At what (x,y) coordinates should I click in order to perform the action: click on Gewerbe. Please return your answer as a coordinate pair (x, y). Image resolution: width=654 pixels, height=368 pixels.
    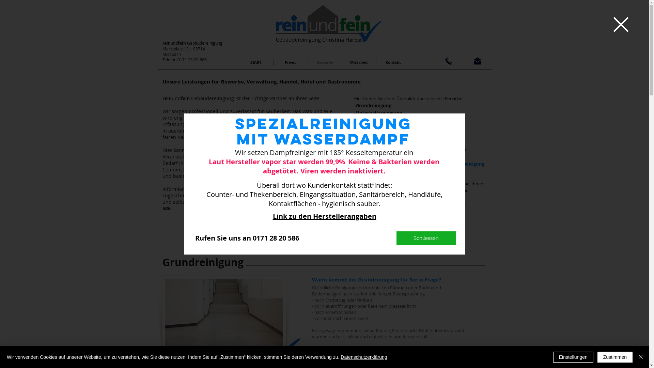
    Looking at the image, I should click on (325, 62).